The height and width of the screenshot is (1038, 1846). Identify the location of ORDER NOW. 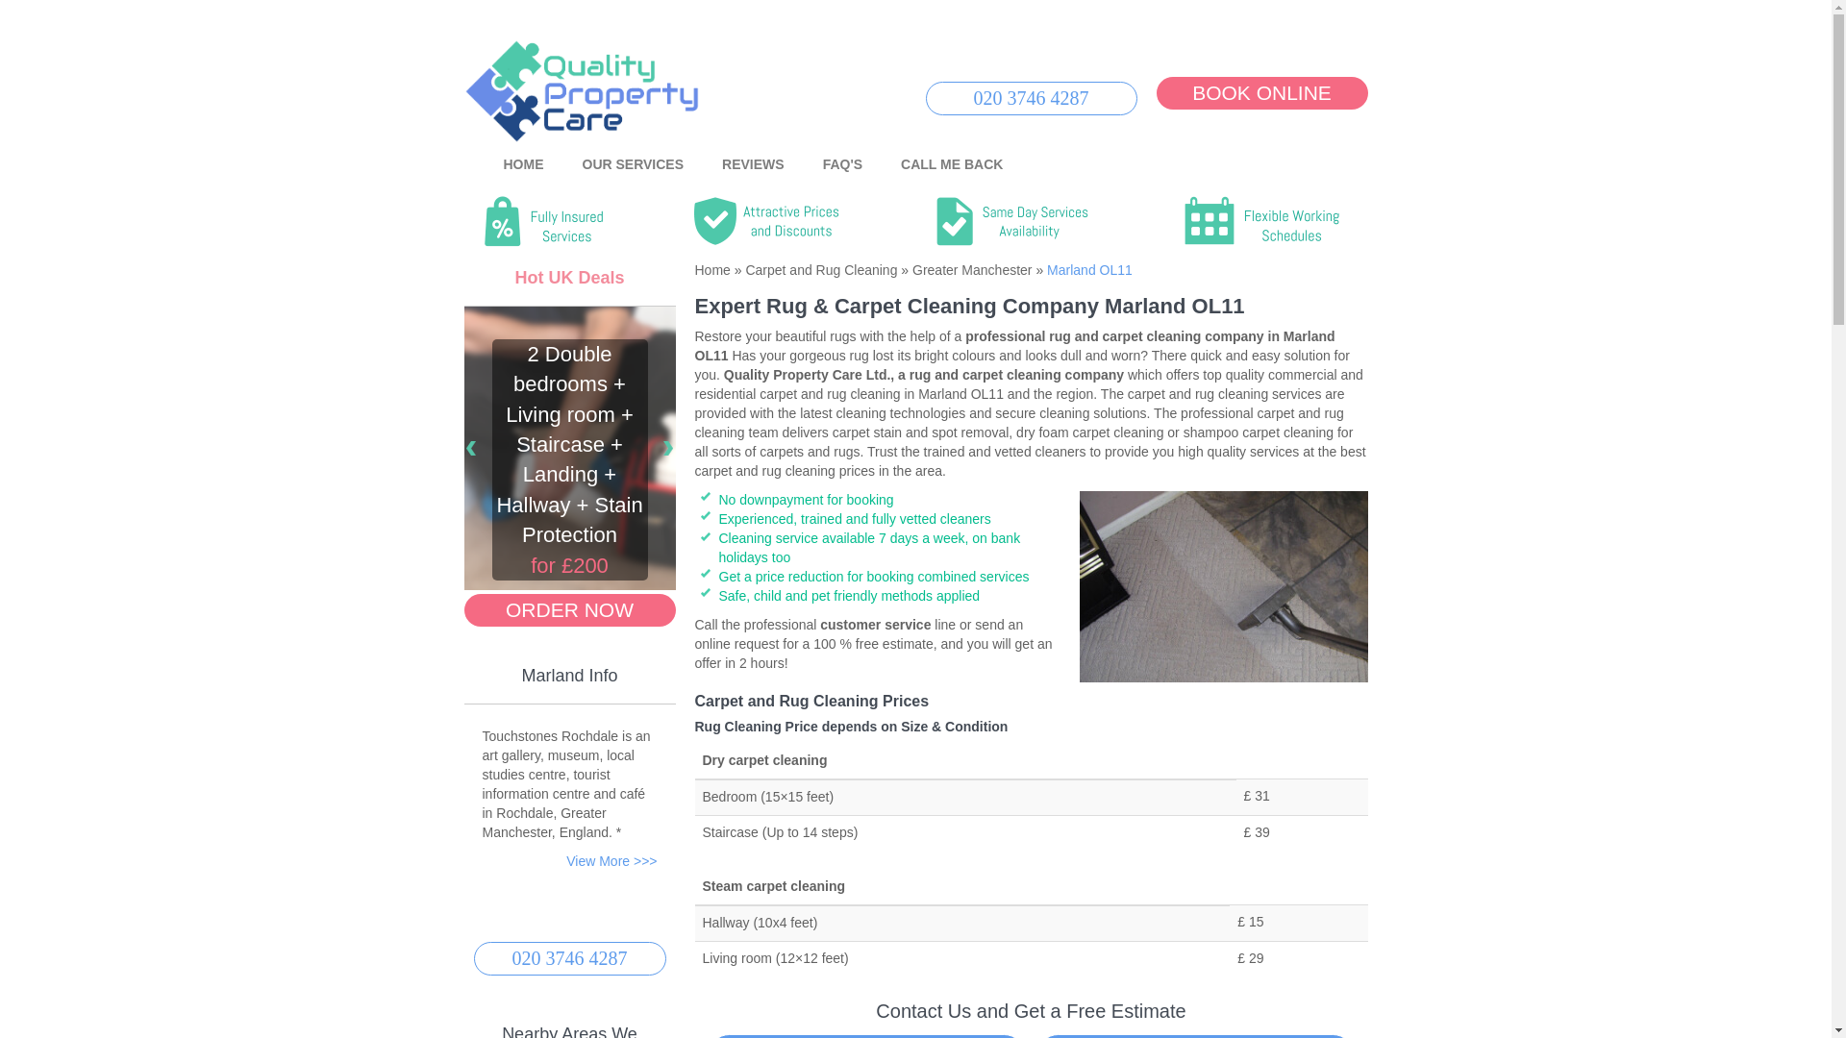
(569, 609).